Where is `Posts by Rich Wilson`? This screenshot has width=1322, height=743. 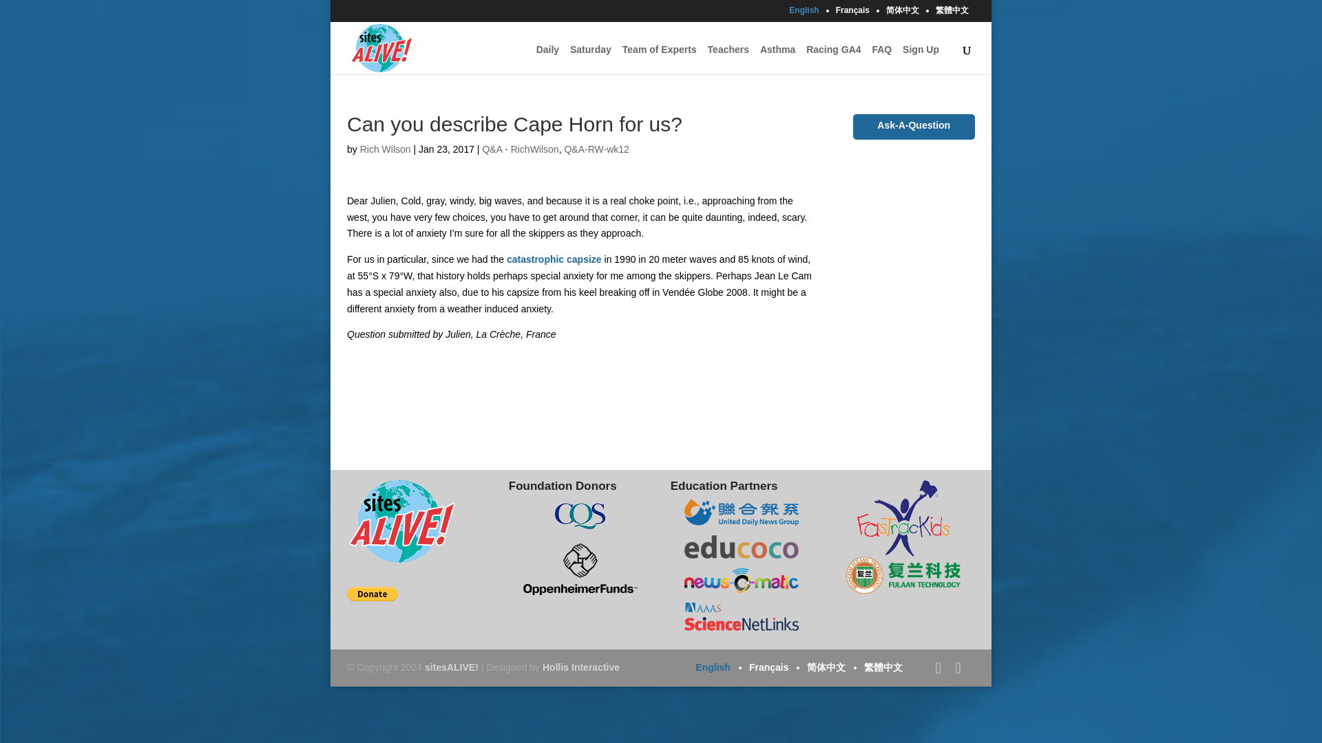 Posts by Rich Wilson is located at coordinates (386, 149).